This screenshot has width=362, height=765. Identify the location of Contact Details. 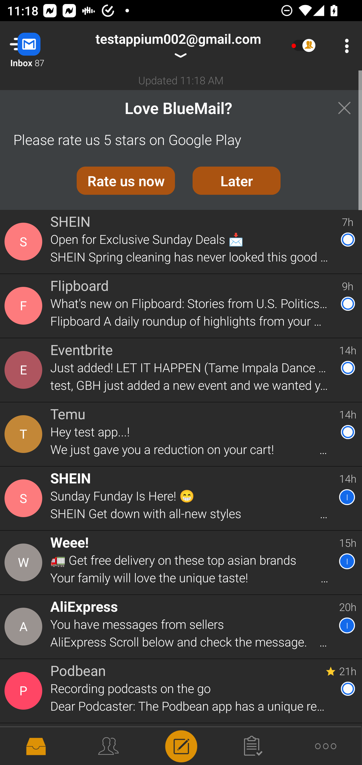
(25, 563).